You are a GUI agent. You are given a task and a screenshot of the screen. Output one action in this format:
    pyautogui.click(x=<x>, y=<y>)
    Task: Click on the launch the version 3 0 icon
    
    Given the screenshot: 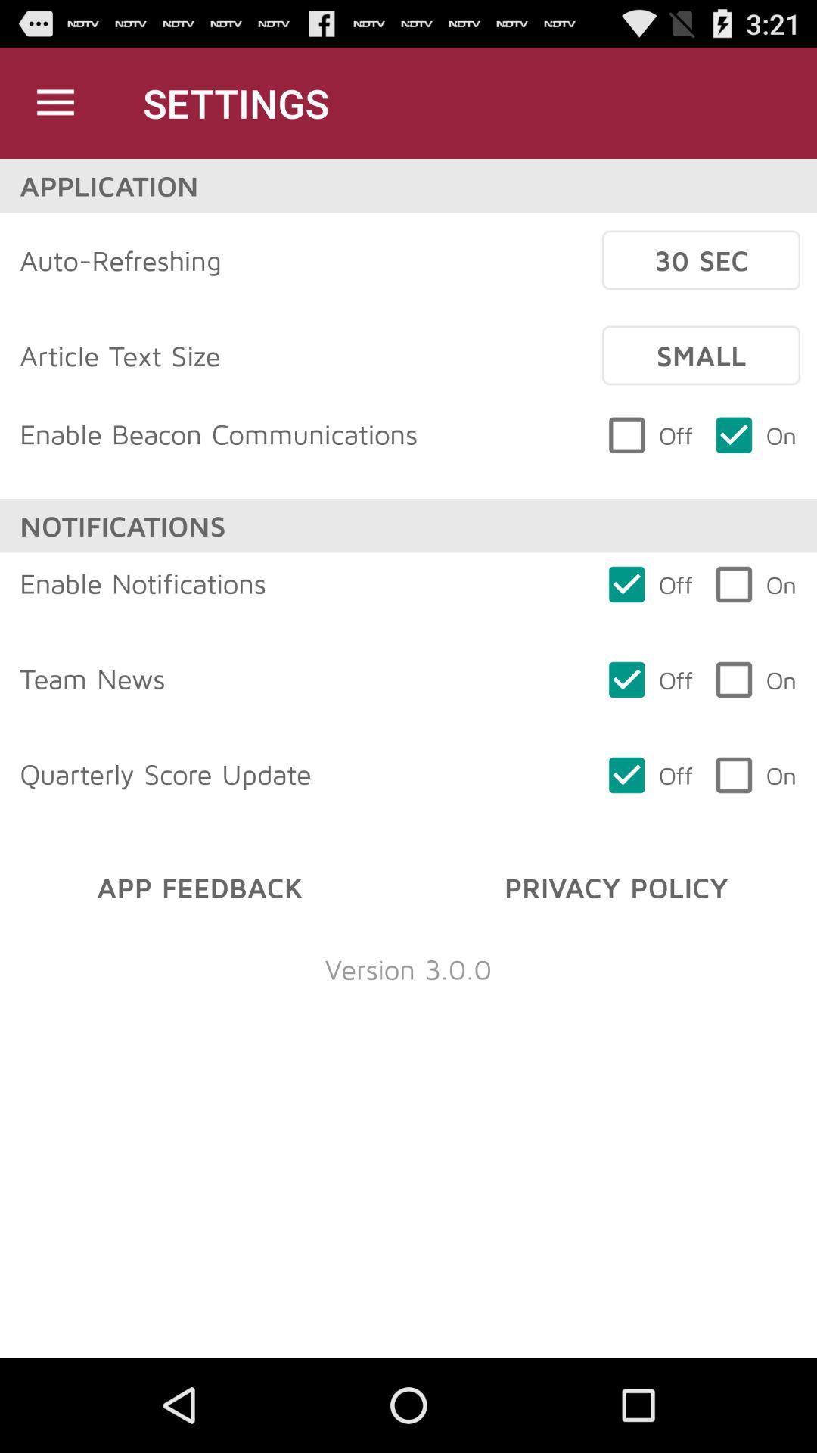 What is the action you would take?
    pyautogui.click(x=408, y=969)
    